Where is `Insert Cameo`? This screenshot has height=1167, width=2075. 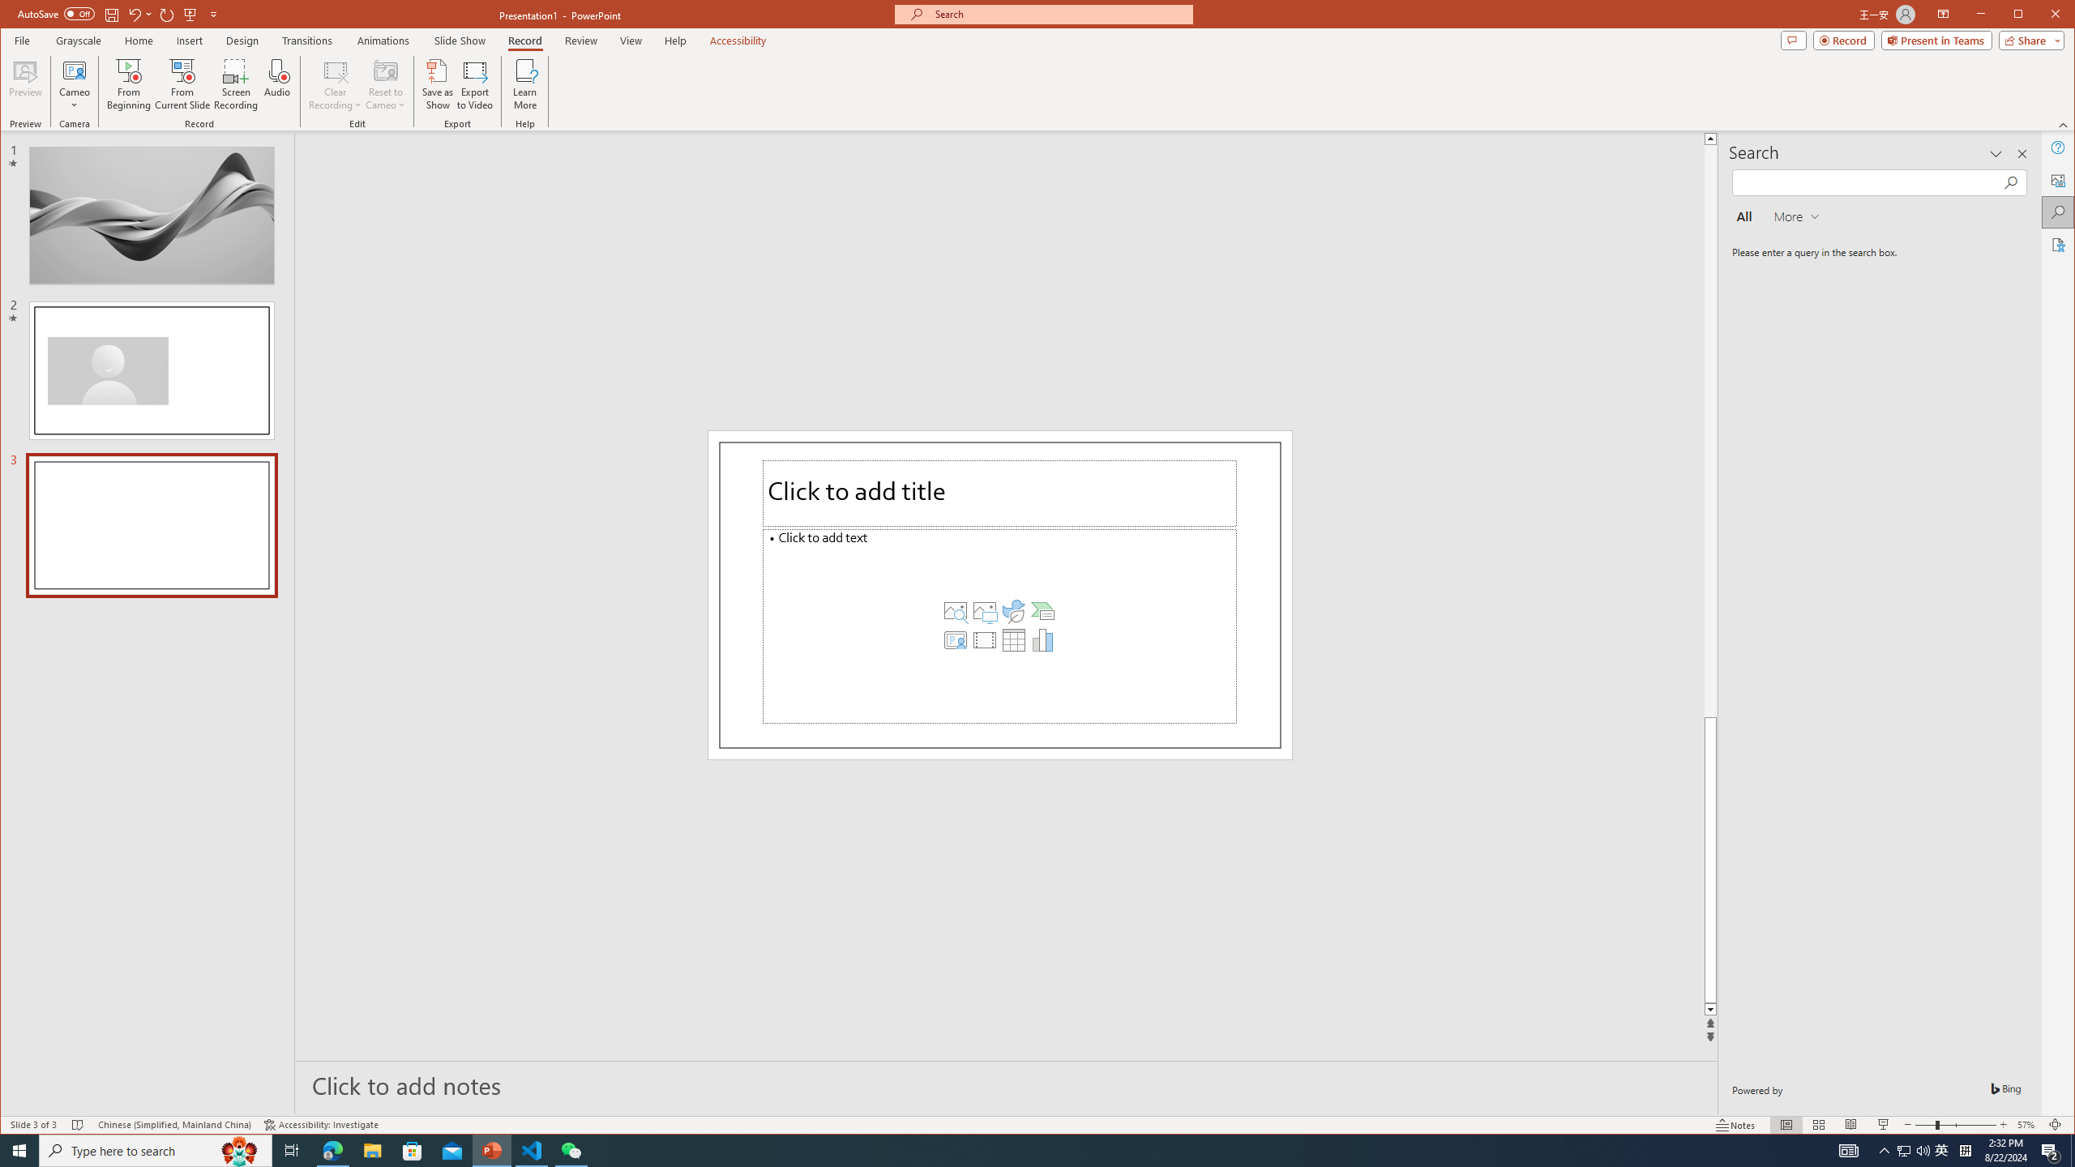
Insert Cameo is located at coordinates (955, 640).